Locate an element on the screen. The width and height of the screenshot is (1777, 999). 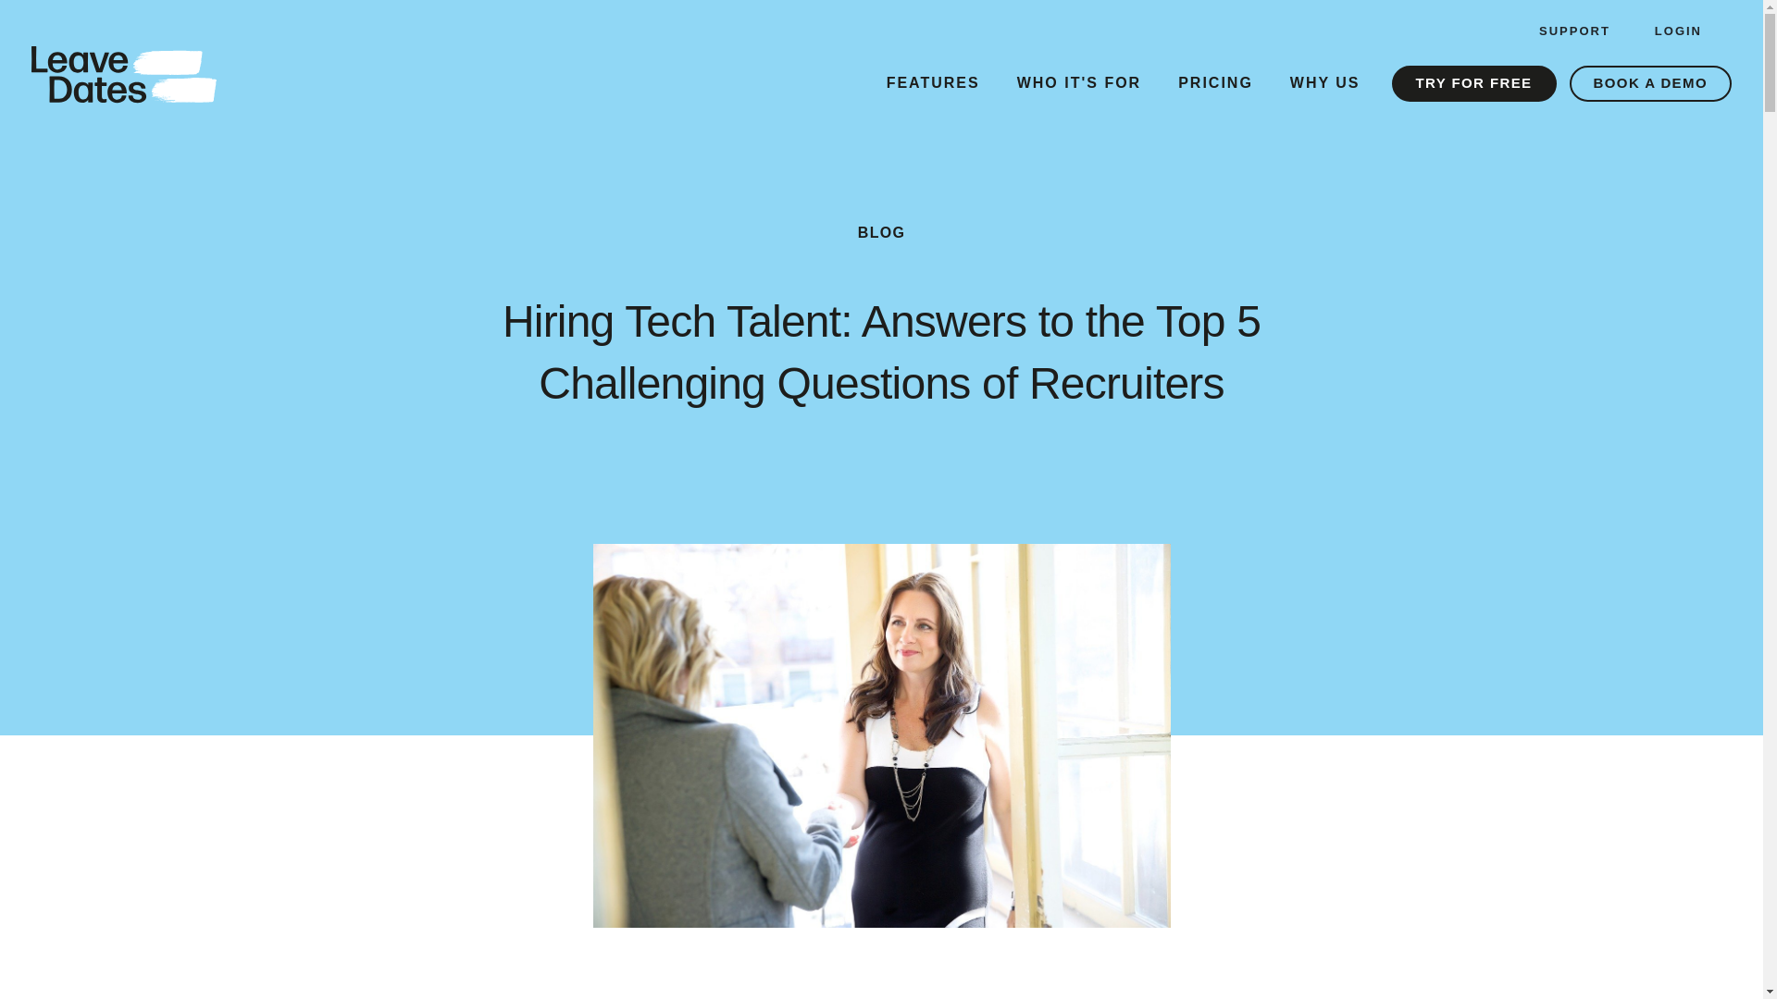
LOGIN is located at coordinates (1678, 31).